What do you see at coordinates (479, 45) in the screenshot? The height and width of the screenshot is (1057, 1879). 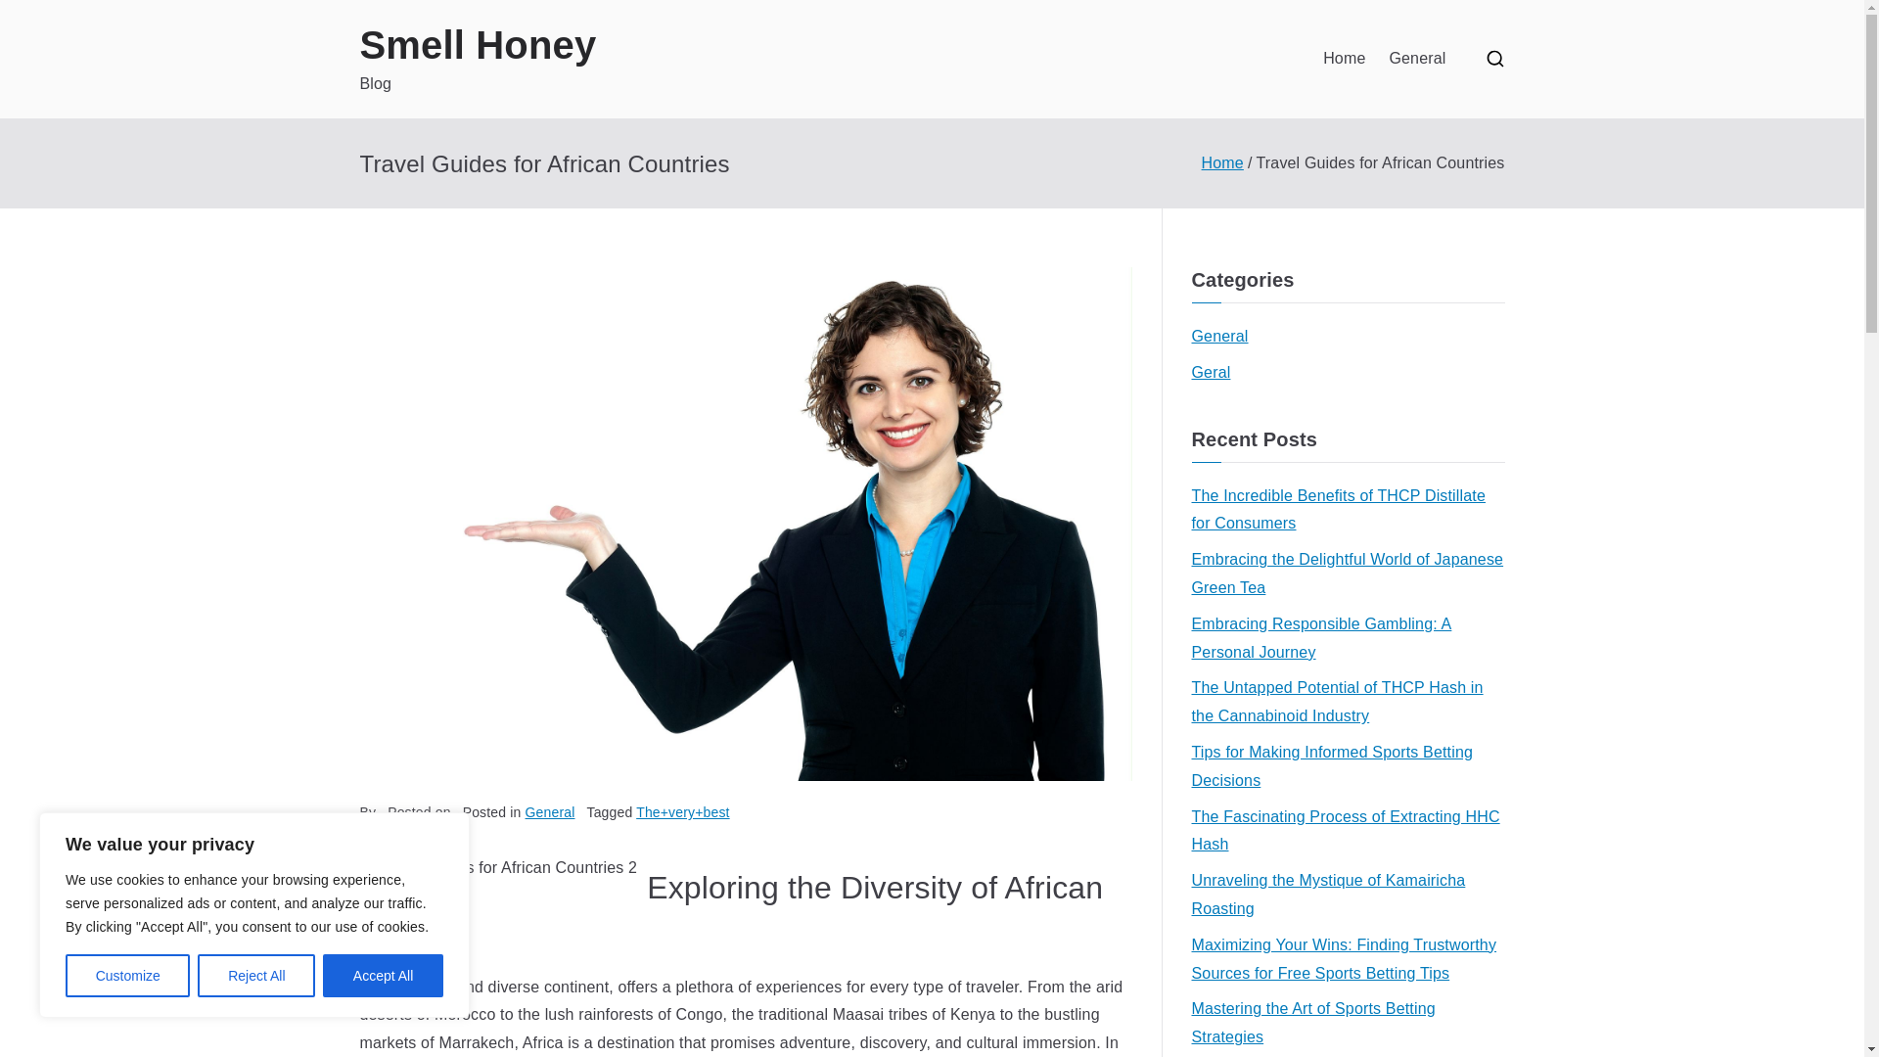 I see `Smell Honey` at bounding box center [479, 45].